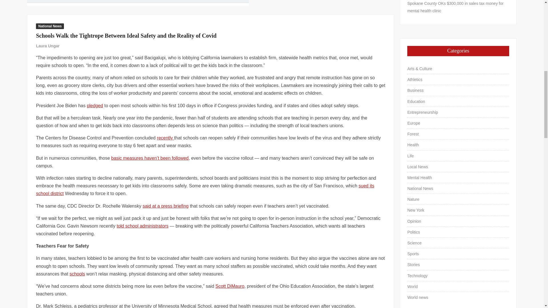  I want to click on recently , so click(166, 138).